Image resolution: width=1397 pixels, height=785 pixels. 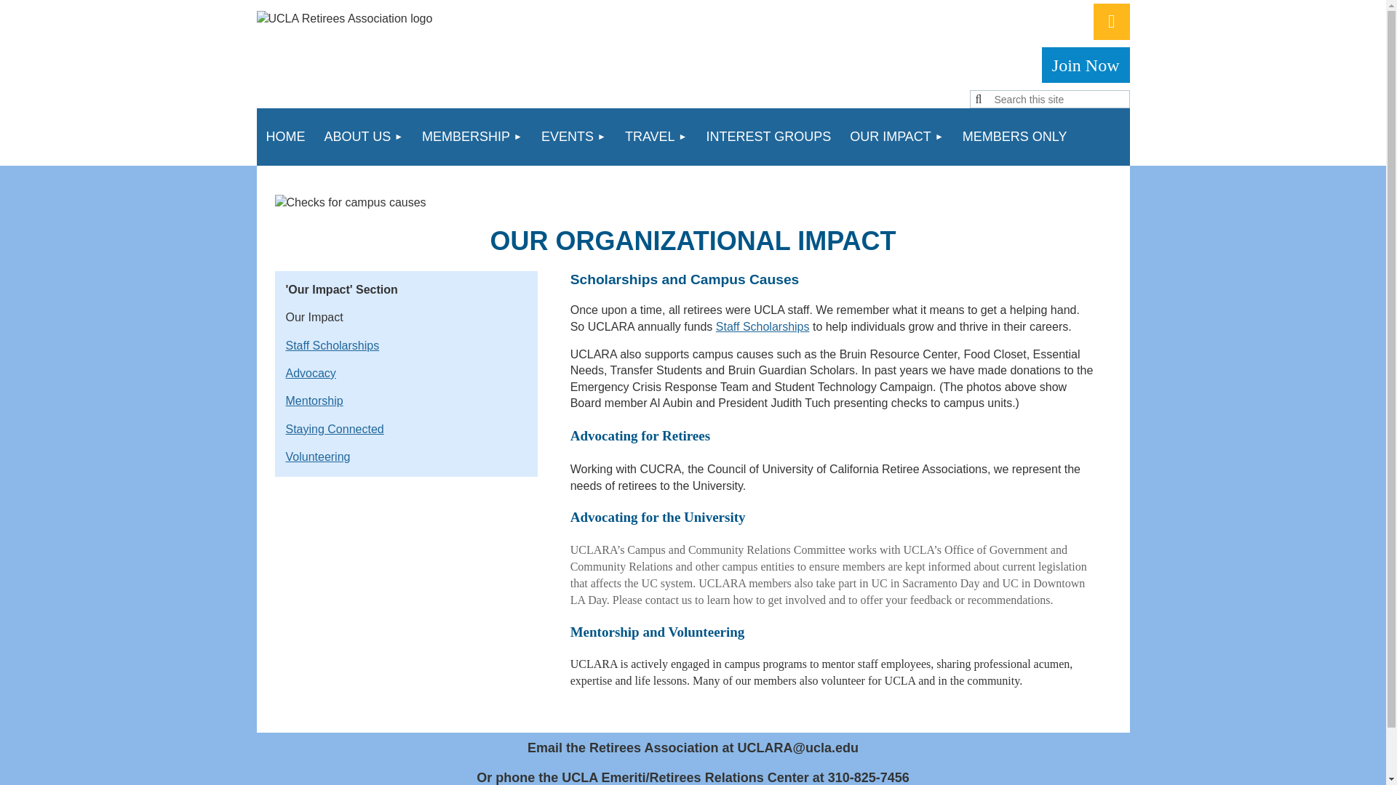 What do you see at coordinates (1110, 22) in the screenshot?
I see `Log in` at bounding box center [1110, 22].